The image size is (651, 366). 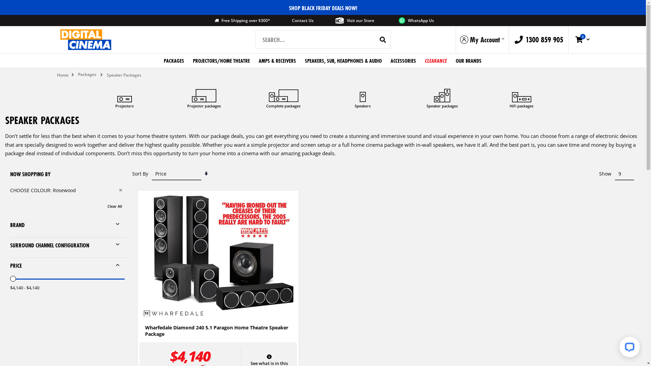 What do you see at coordinates (355, 20) in the screenshot?
I see `Visit our Store` at bounding box center [355, 20].